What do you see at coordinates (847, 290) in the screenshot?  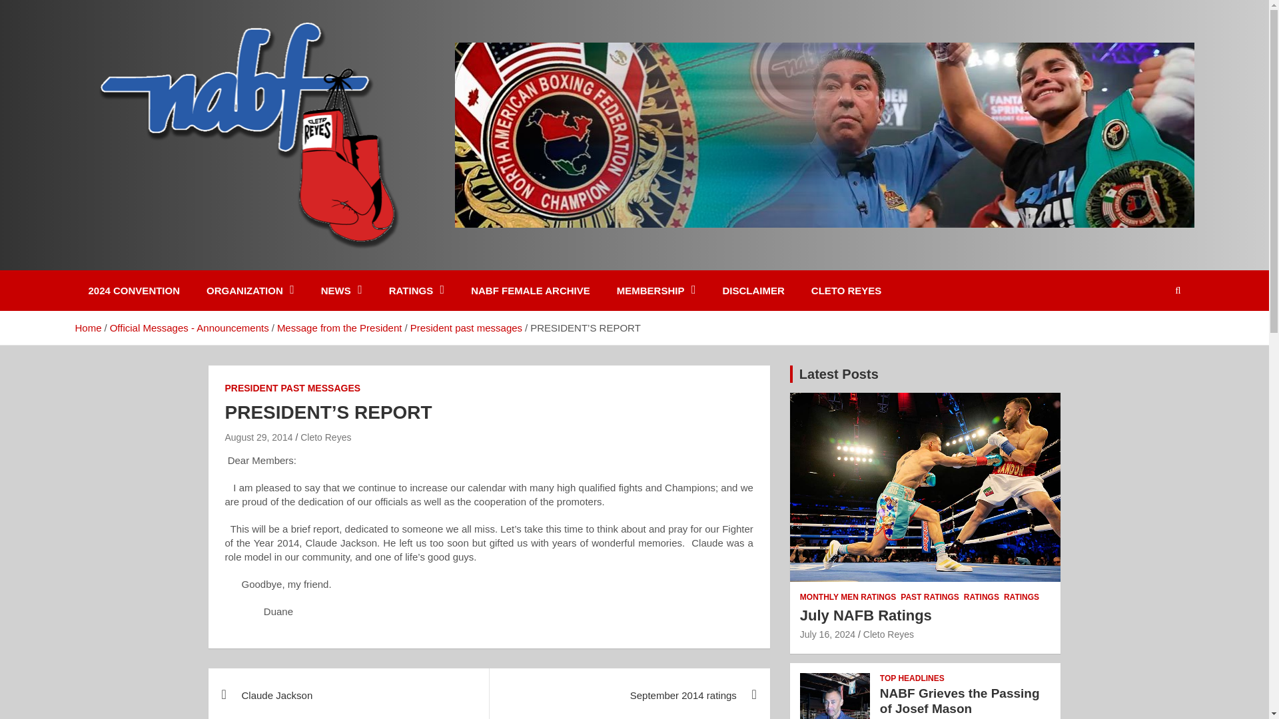 I see `CLETO REYES` at bounding box center [847, 290].